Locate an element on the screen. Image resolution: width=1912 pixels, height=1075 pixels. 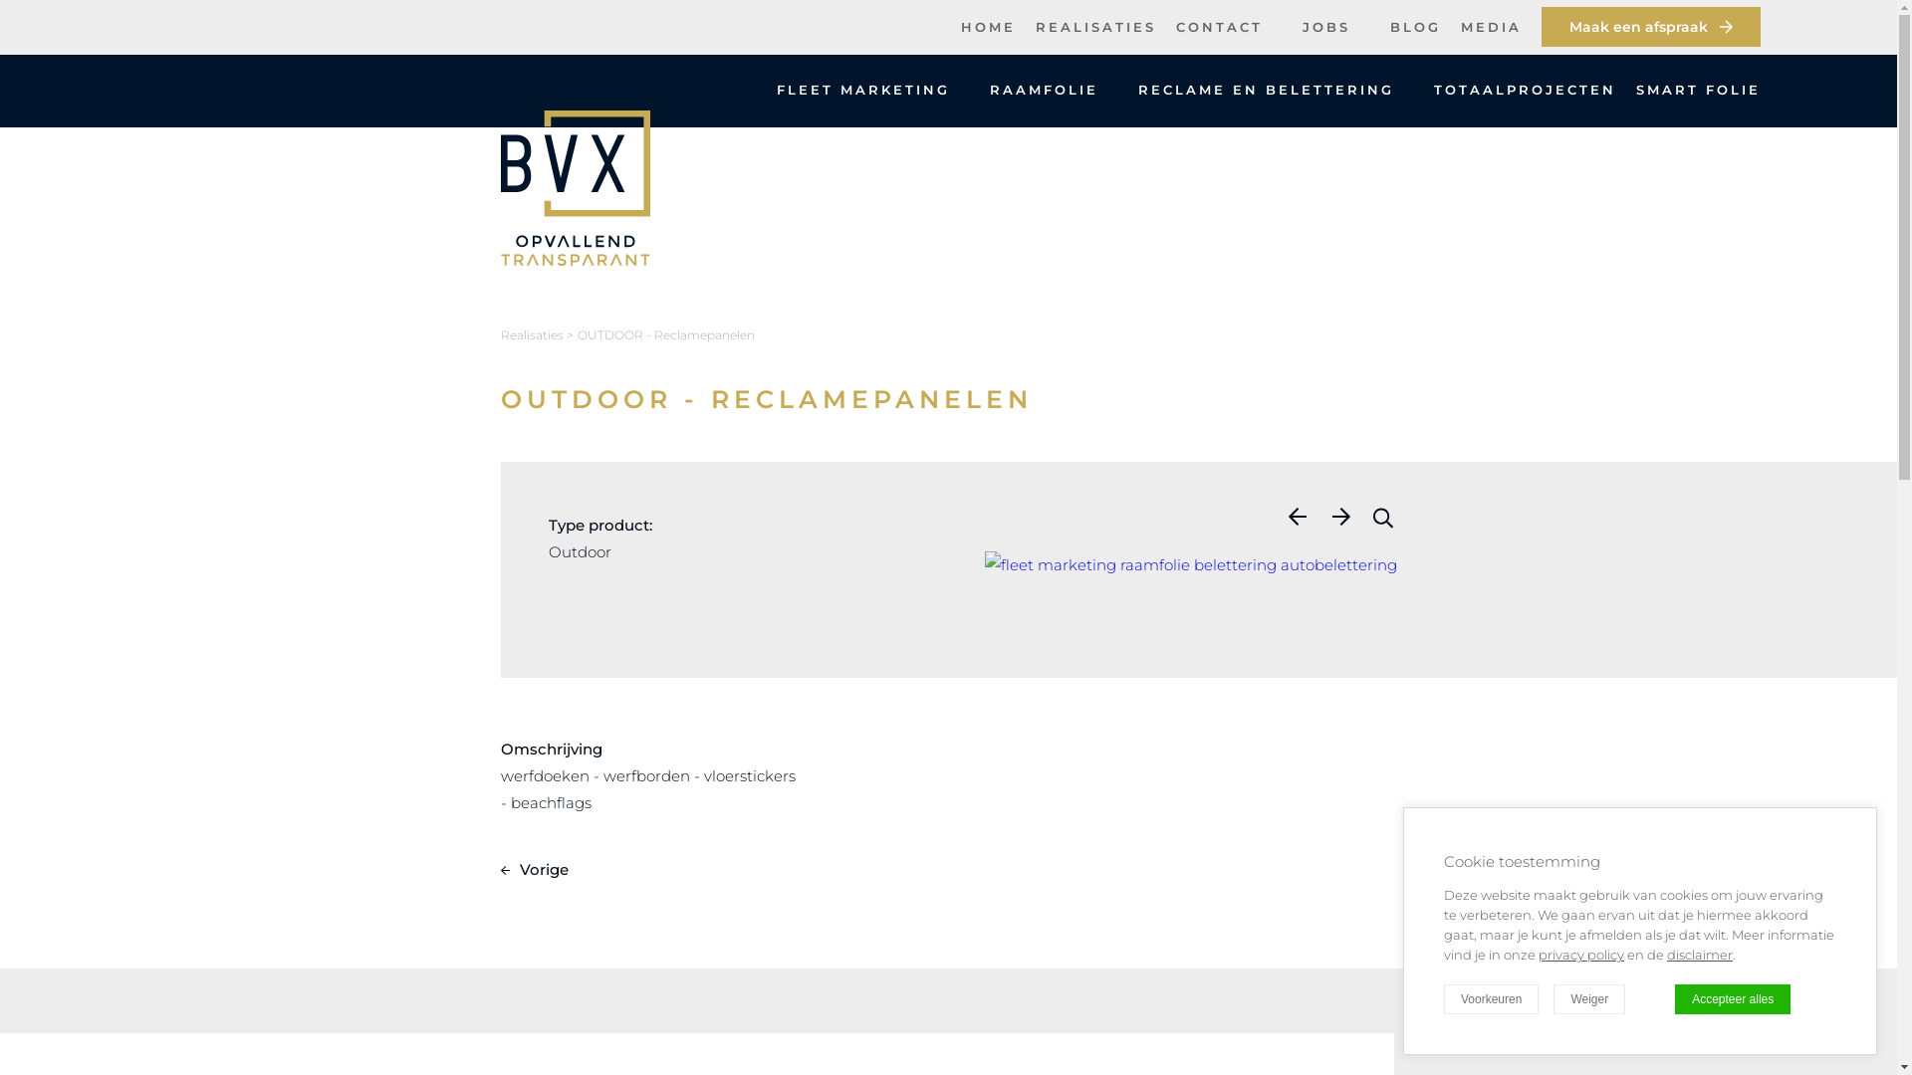
HOME is located at coordinates (988, 27).